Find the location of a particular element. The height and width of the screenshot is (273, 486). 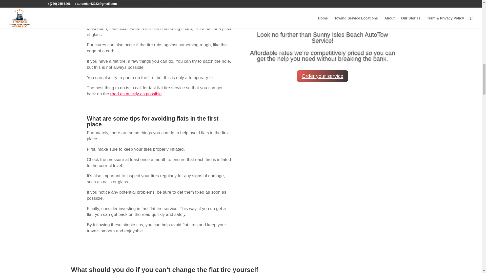

Car Lockout Service near Hollywood, FL is located at coordinates (322, 3).